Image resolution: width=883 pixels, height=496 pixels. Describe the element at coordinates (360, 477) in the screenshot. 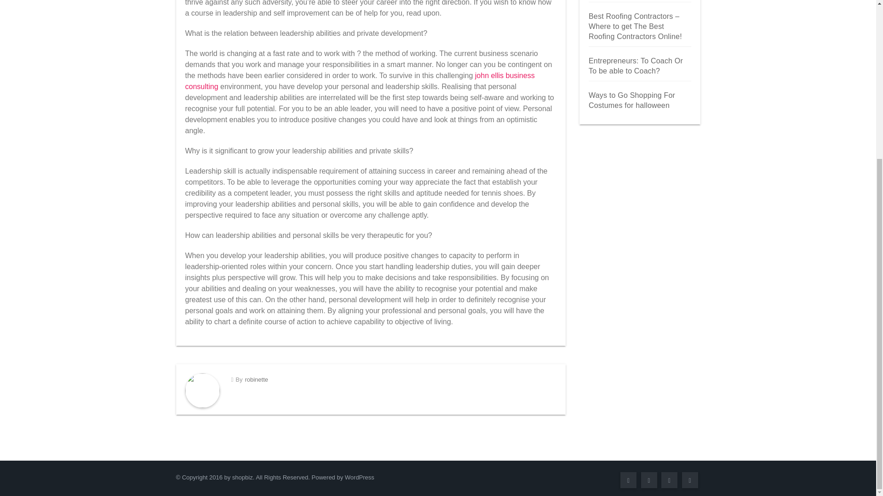

I see `WordPress` at that location.